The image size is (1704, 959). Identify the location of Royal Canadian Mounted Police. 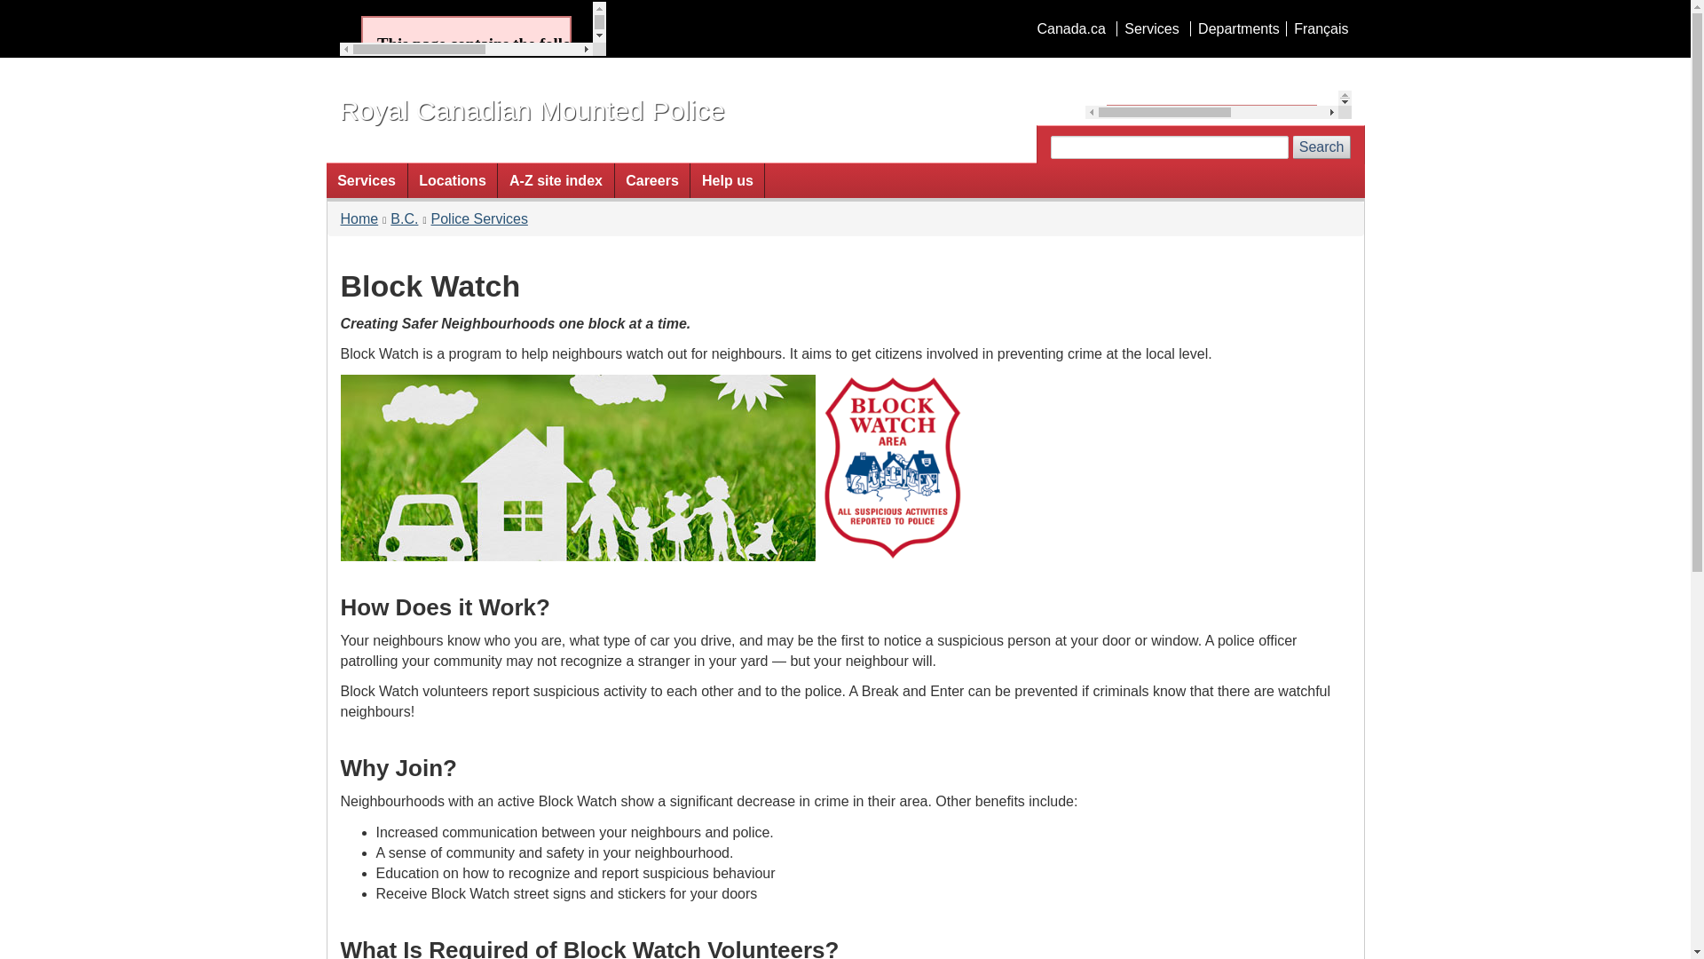
(532, 110).